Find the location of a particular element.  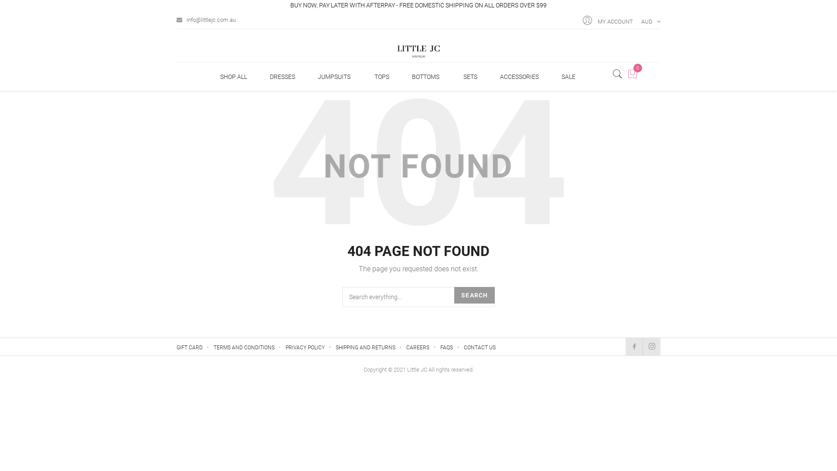

SALE is located at coordinates (568, 77).